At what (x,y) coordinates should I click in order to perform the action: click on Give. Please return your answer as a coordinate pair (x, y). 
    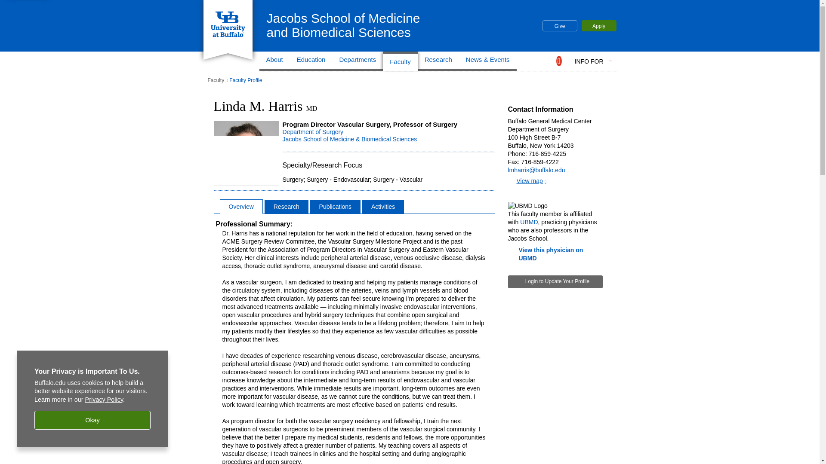
    Looking at the image, I should click on (286, 207).